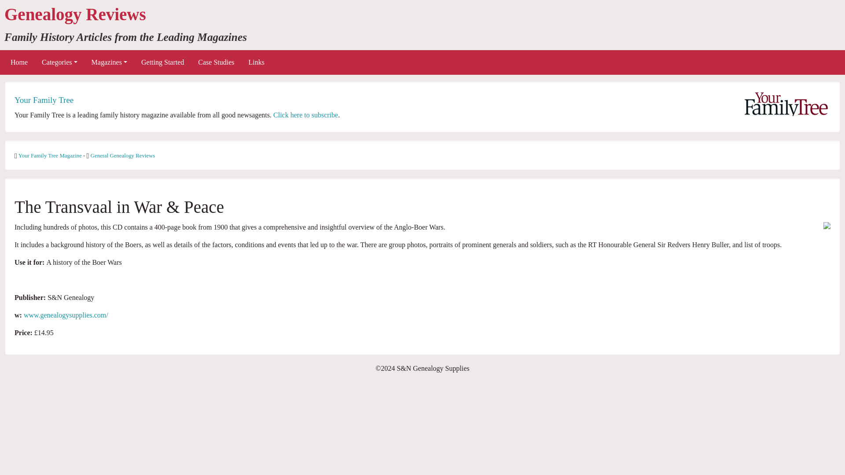 Image resolution: width=845 pixels, height=475 pixels. What do you see at coordinates (109, 62) in the screenshot?
I see `Magazines` at bounding box center [109, 62].